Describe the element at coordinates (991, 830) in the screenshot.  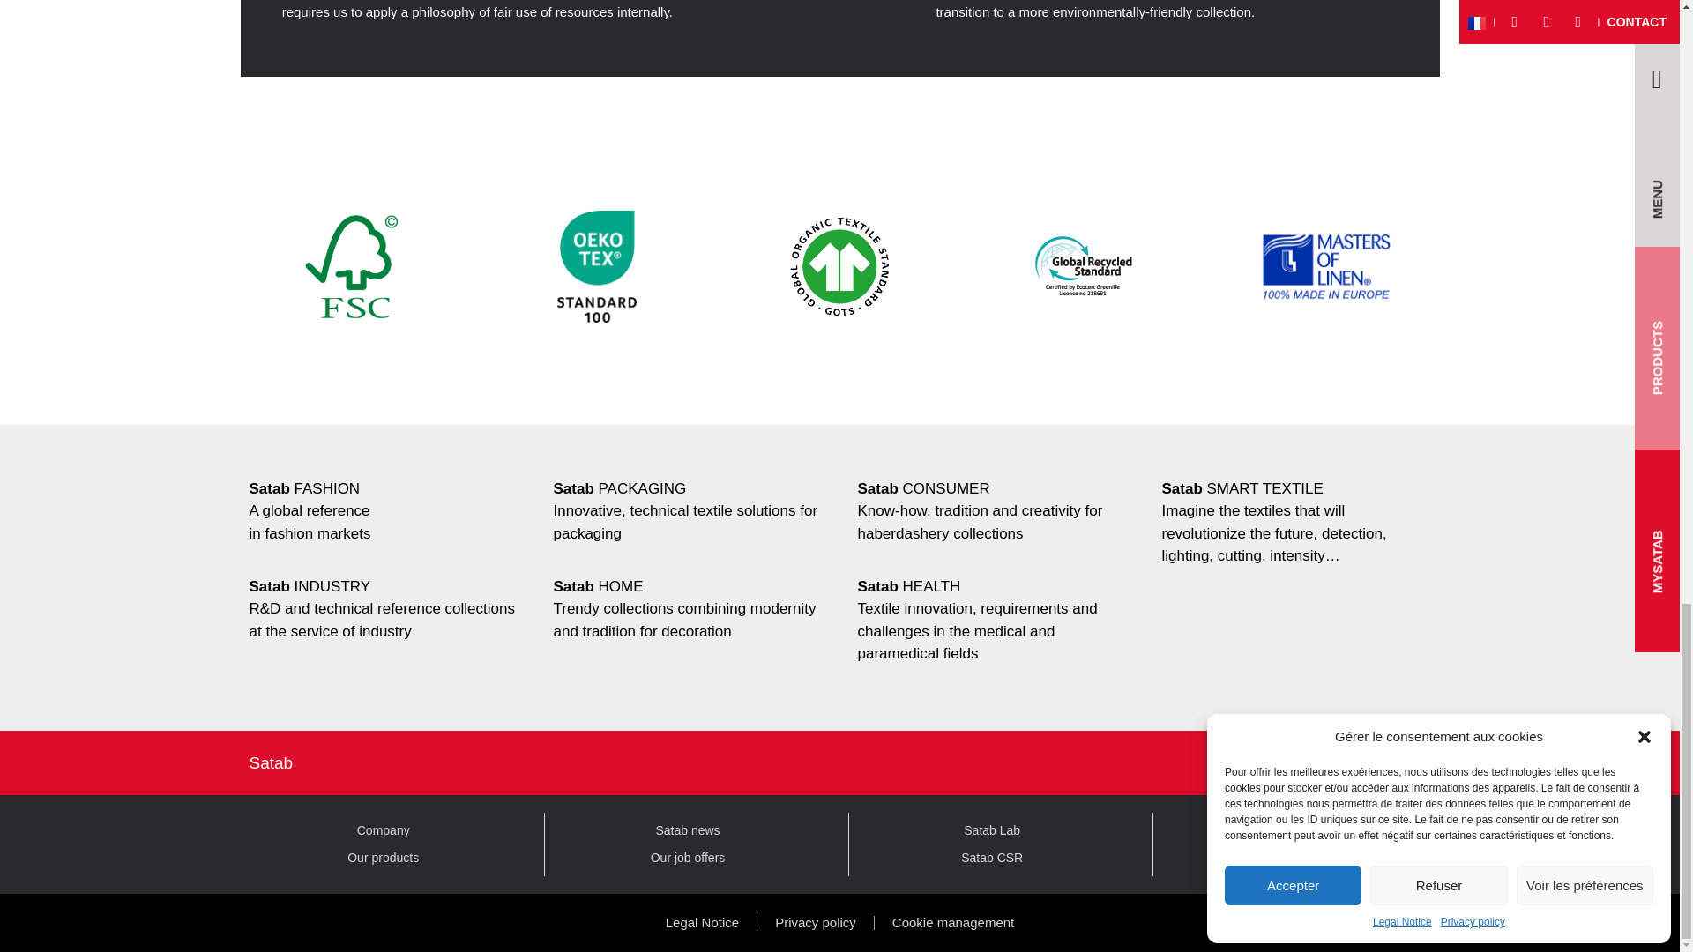
I see `Satab Lab` at that location.